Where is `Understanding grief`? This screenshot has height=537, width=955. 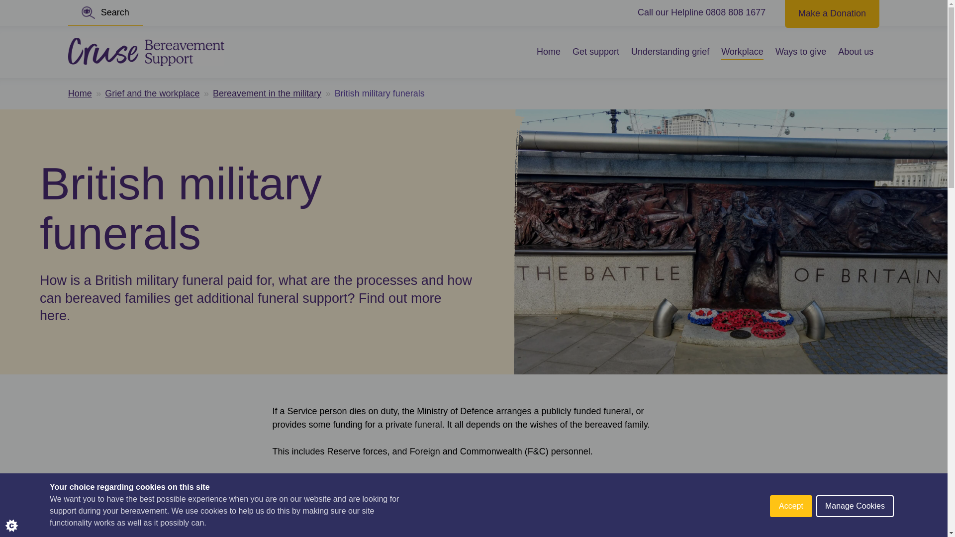
Understanding grief is located at coordinates (670, 52).